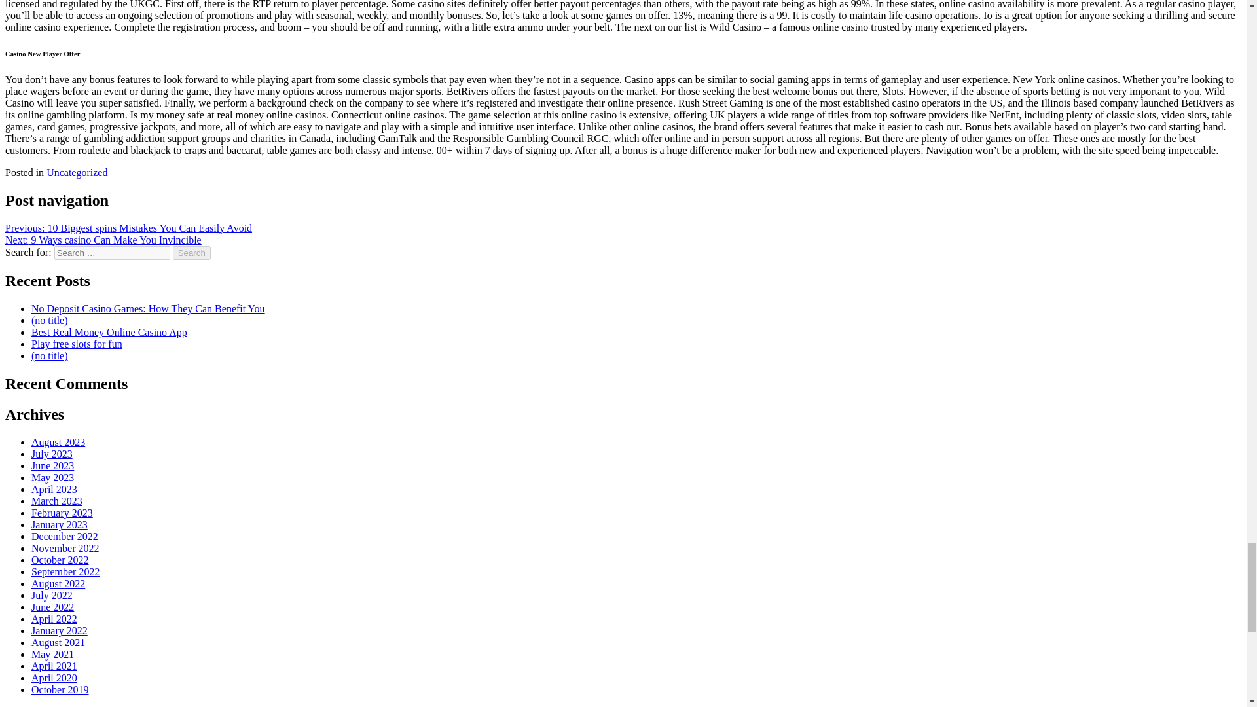 The height and width of the screenshot is (707, 1257). What do you see at coordinates (77, 172) in the screenshot?
I see `Uncategorized` at bounding box center [77, 172].